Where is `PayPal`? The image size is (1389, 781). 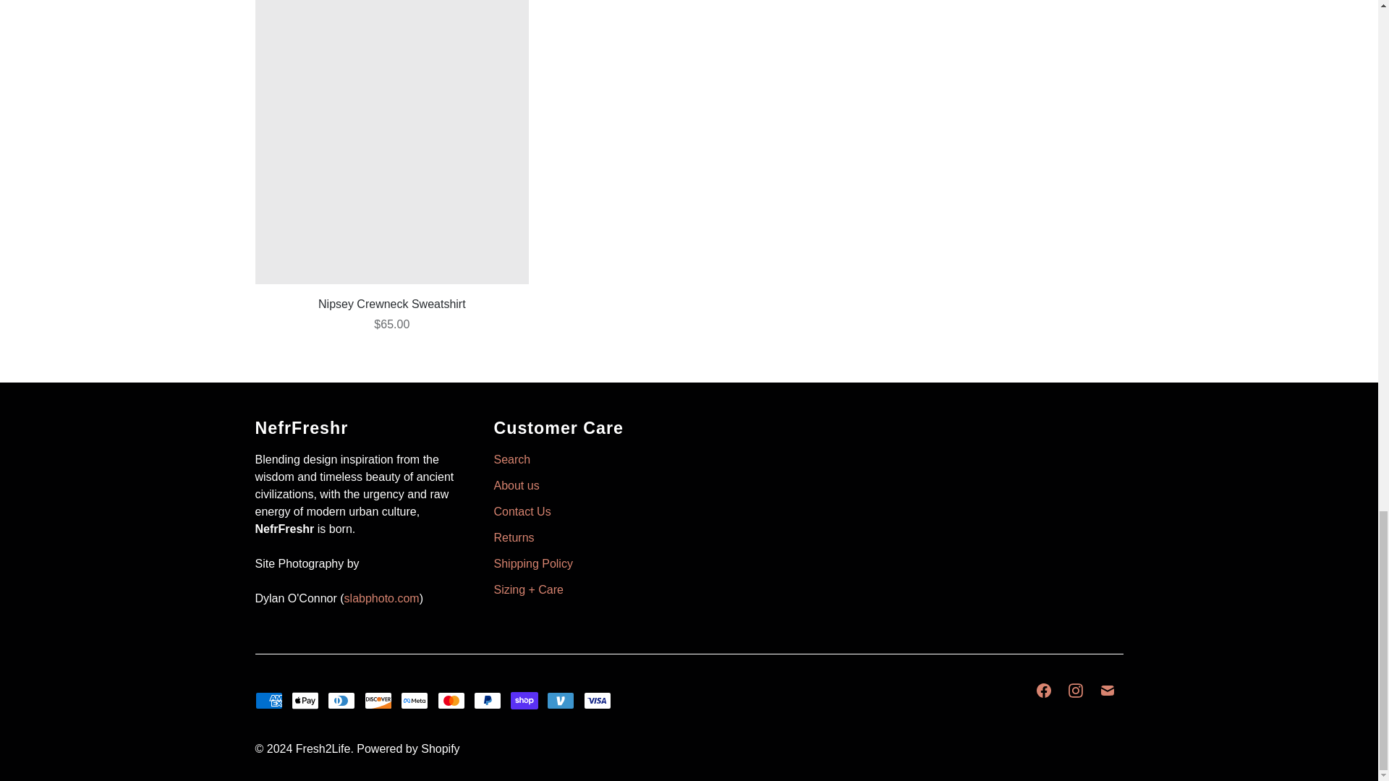
PayPal is located at coordinates (488, 700).